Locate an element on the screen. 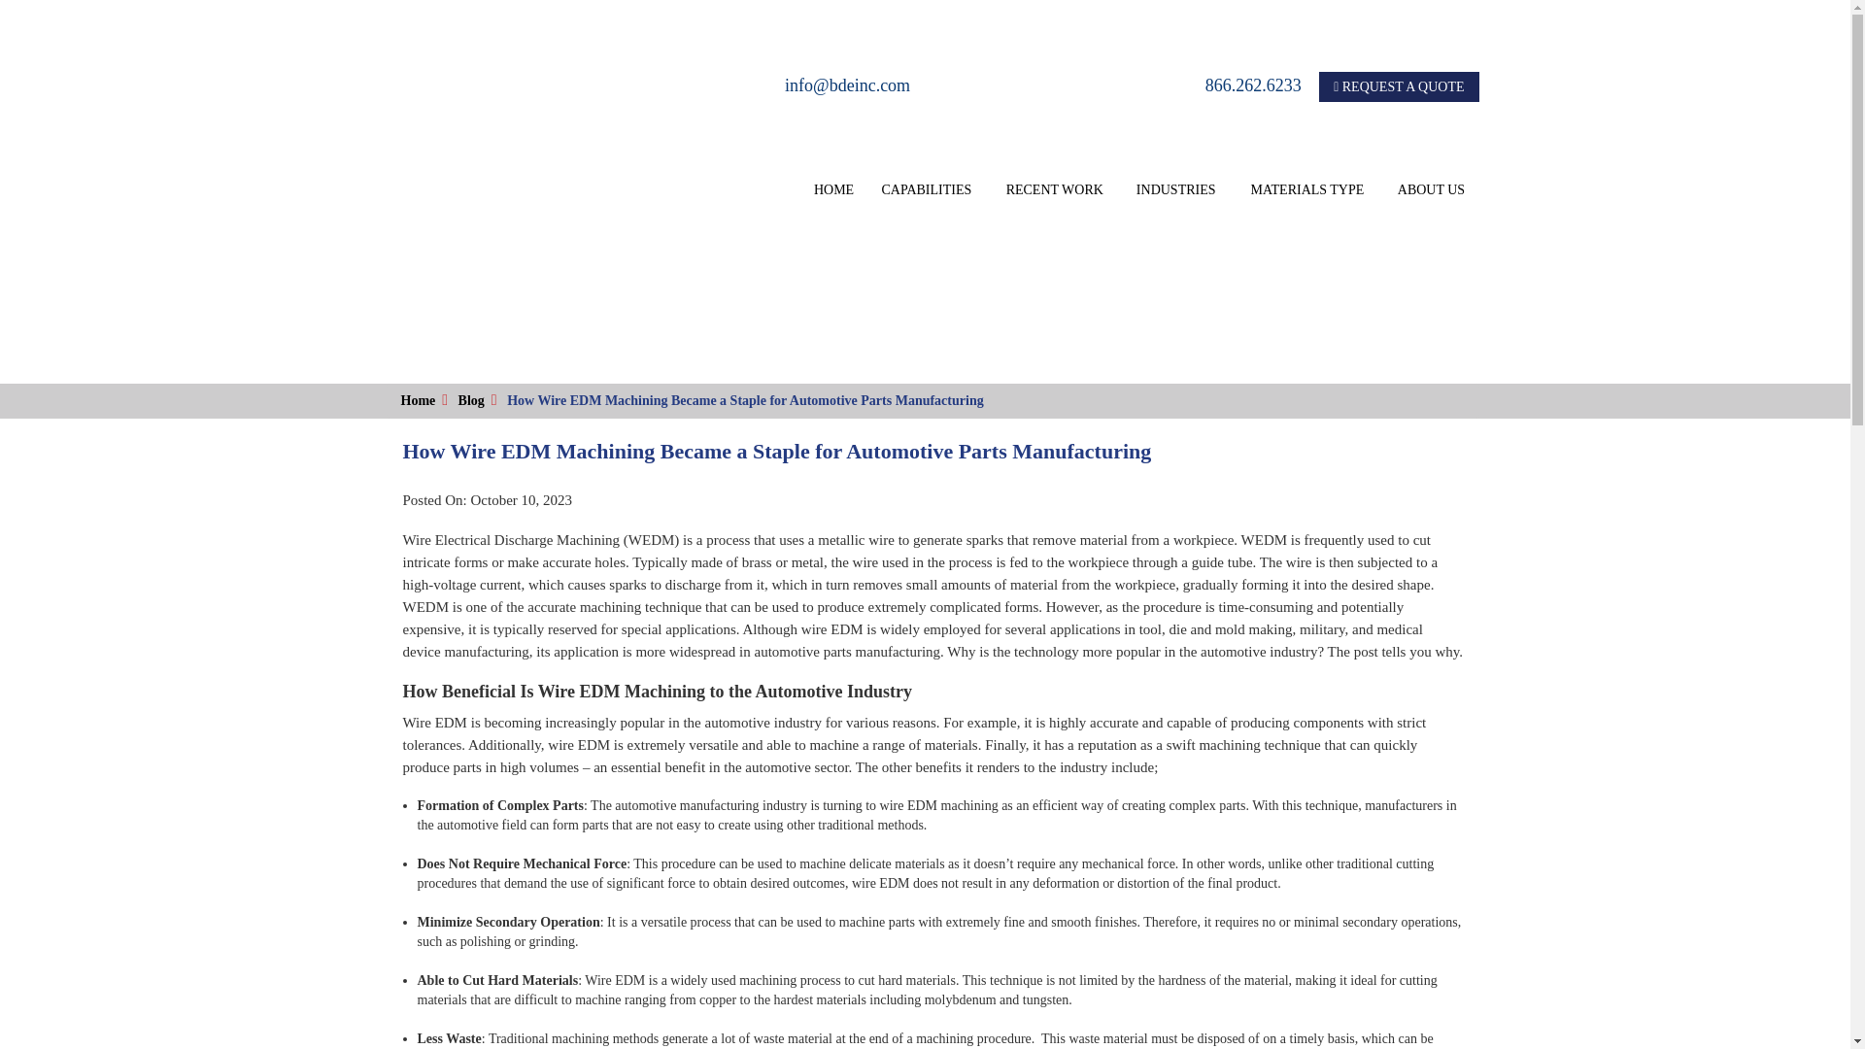 The image size is (1865, 1049). HOME is located at coordinates (833, 190).